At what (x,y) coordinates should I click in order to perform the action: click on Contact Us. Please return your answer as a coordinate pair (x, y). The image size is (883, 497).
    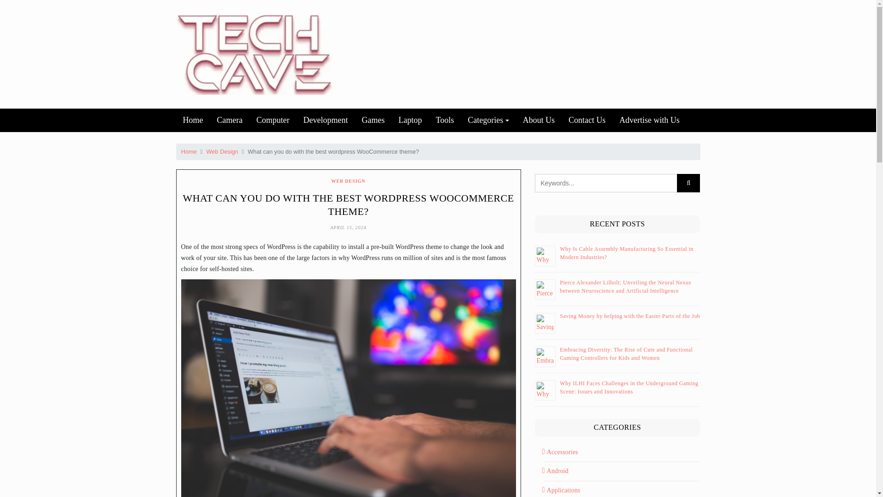
    Looking at the image, I should click on (587, 120).